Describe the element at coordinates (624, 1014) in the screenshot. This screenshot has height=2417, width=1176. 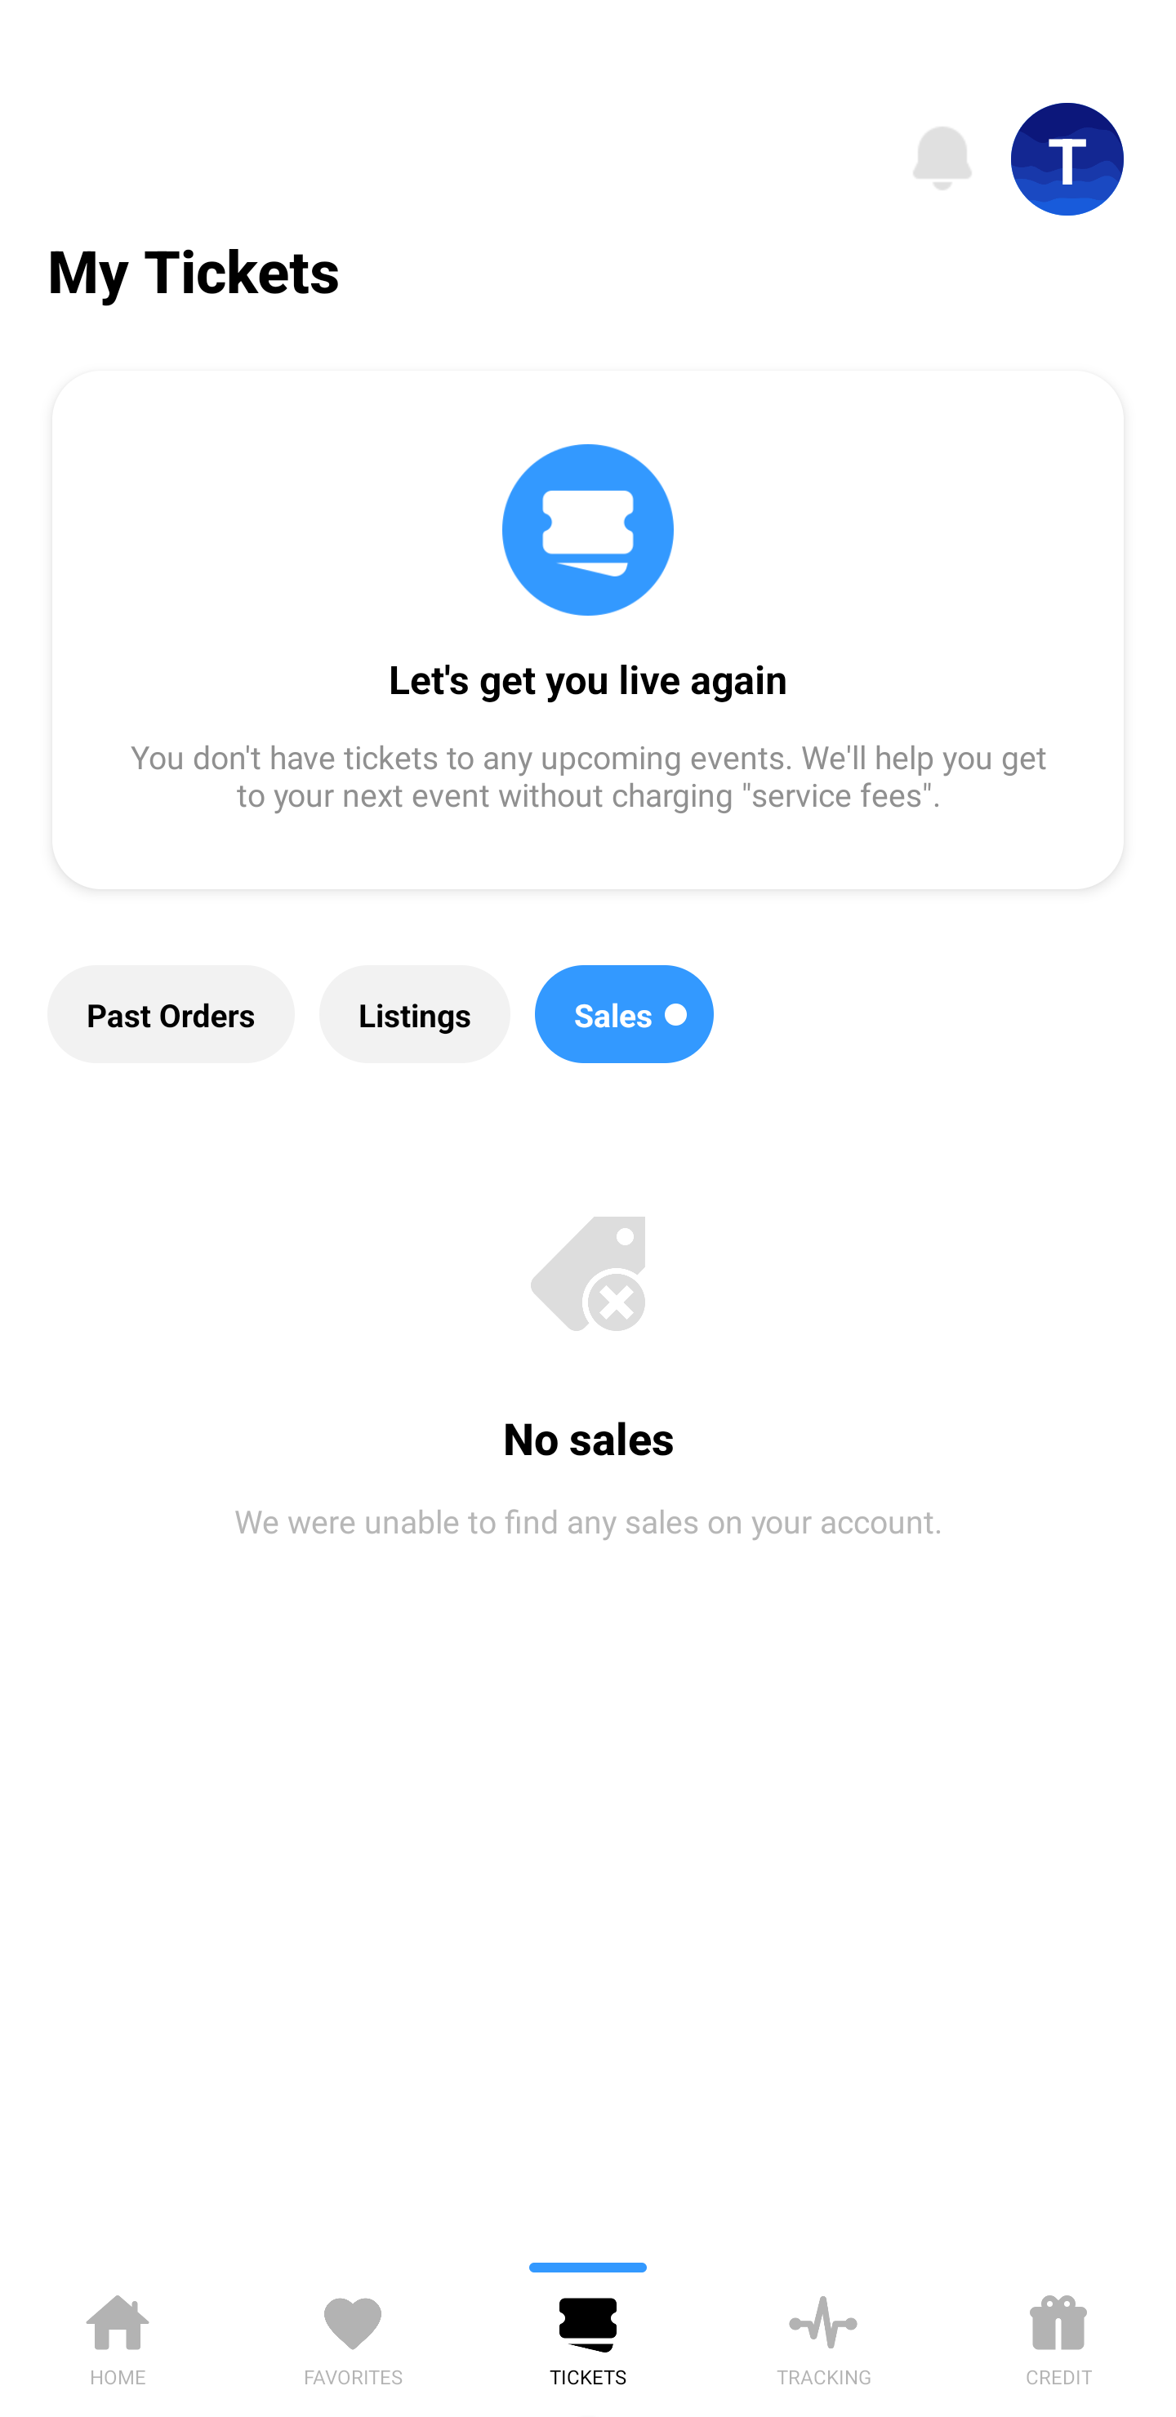
I see `Sales` at that location.